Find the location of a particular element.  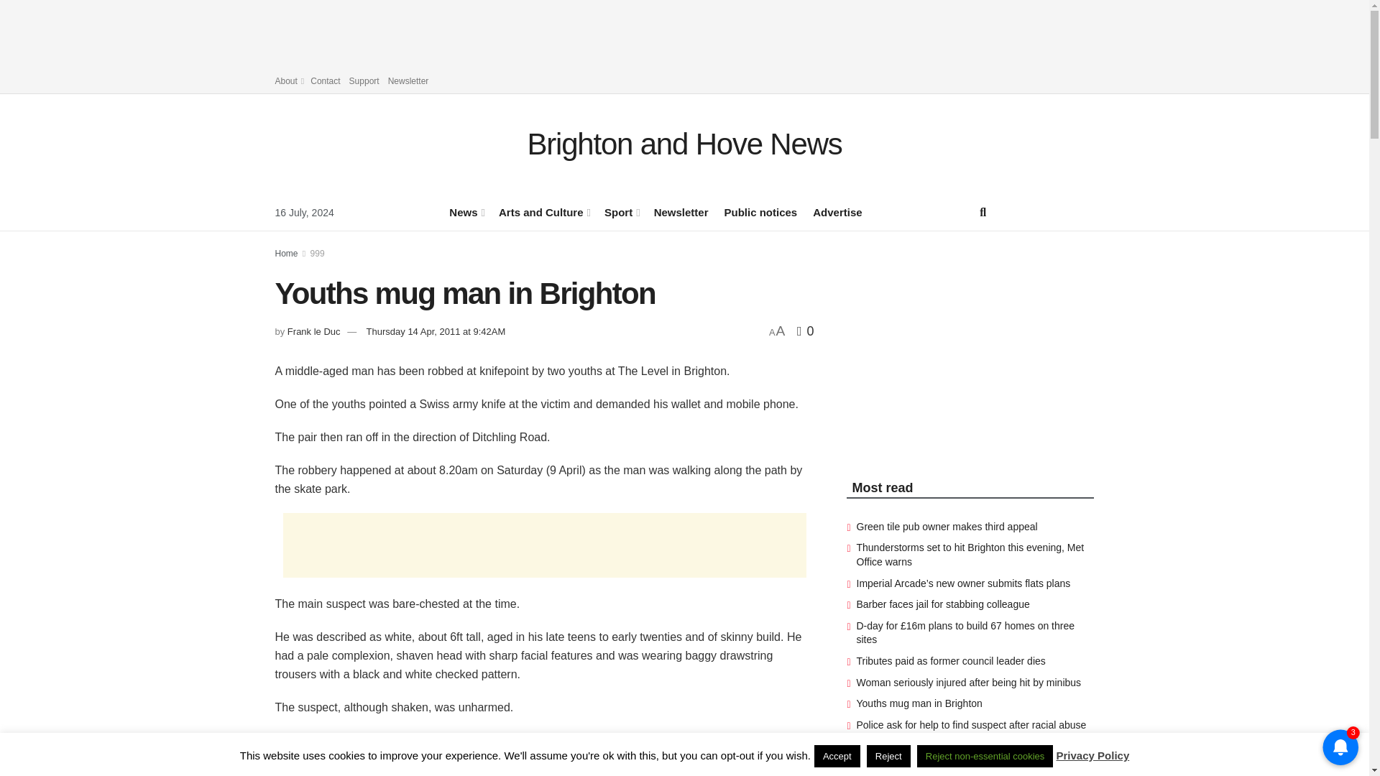

Advertise is located at coordinates (837, 211).